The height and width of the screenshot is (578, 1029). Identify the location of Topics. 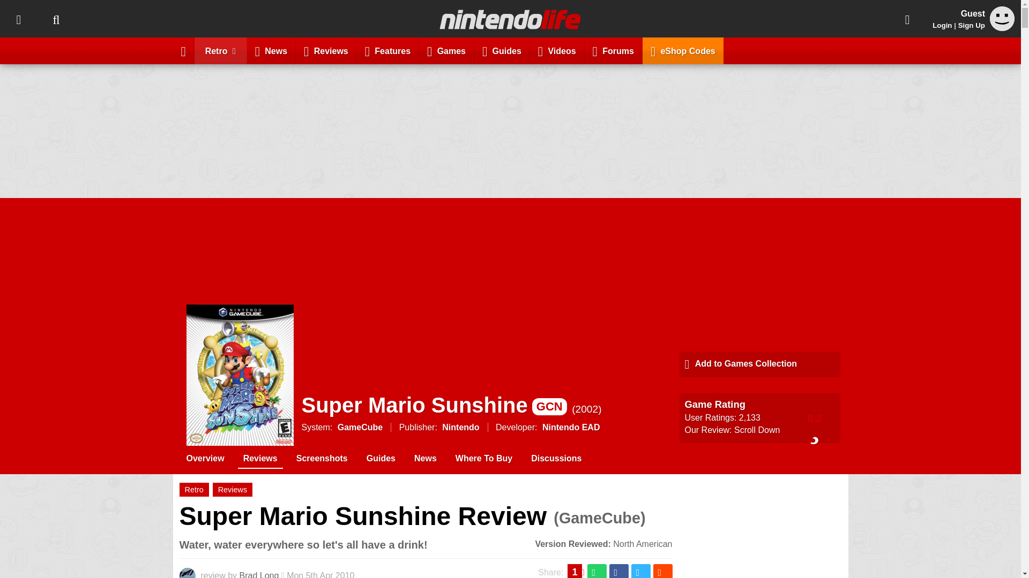
(18, 19).